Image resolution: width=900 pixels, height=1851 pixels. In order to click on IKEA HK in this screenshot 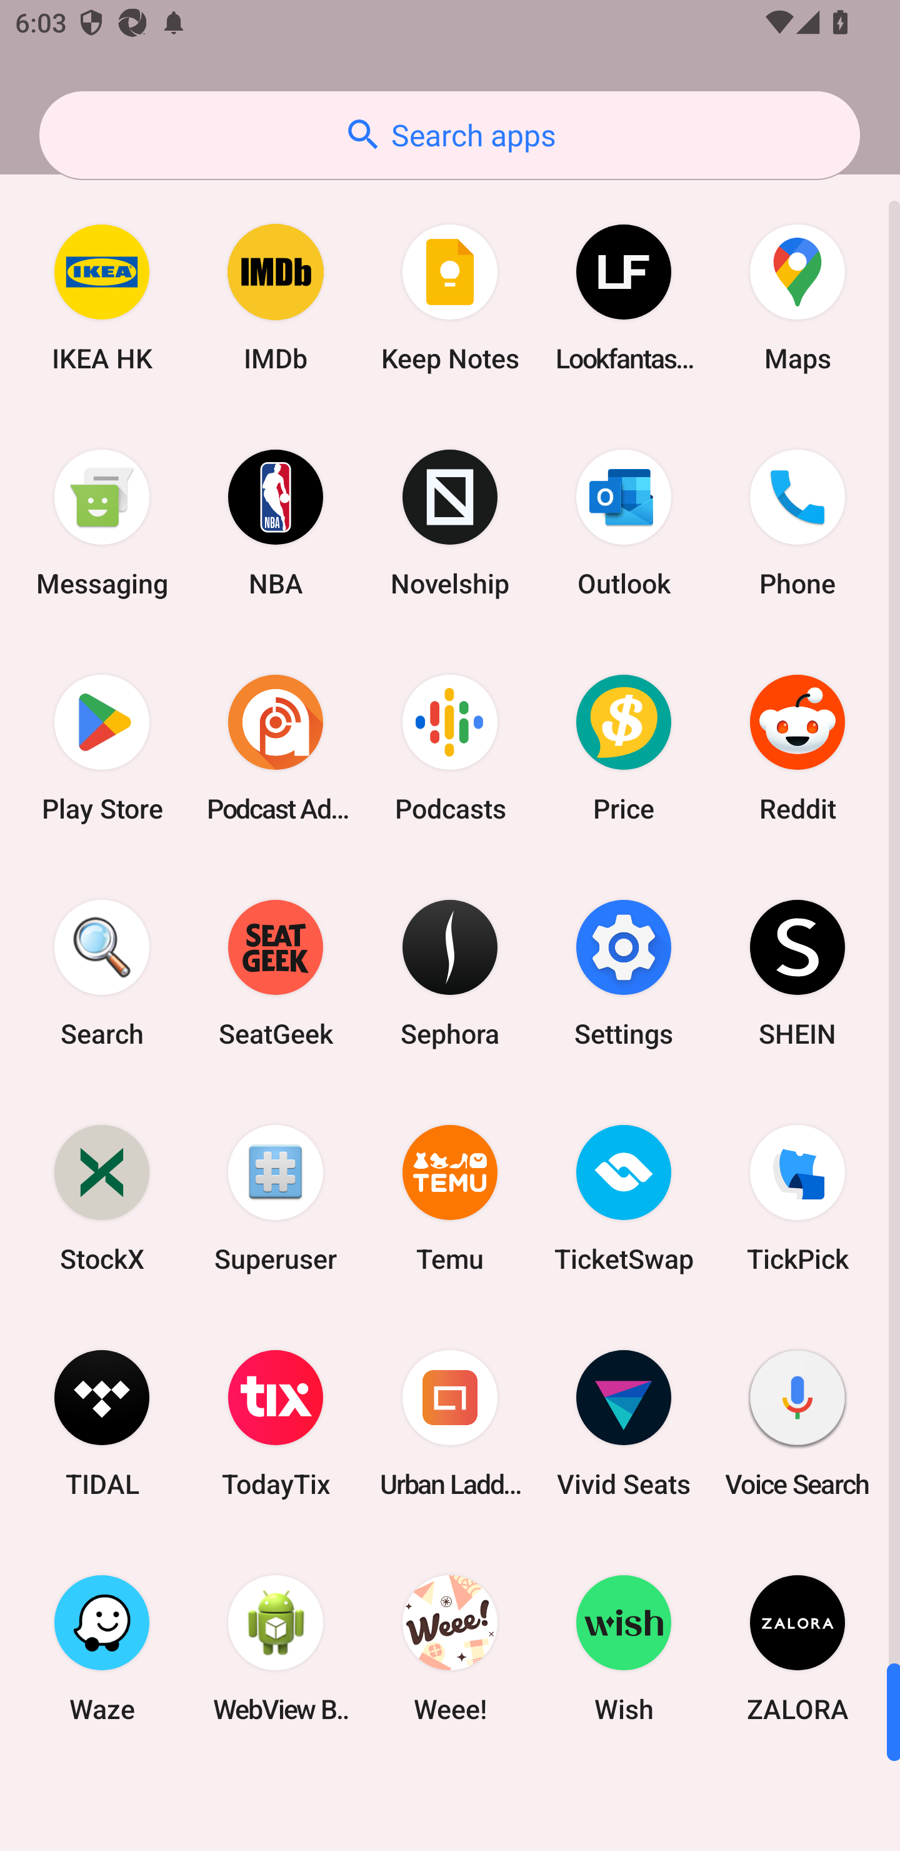, I will do `click(102, 298)`.